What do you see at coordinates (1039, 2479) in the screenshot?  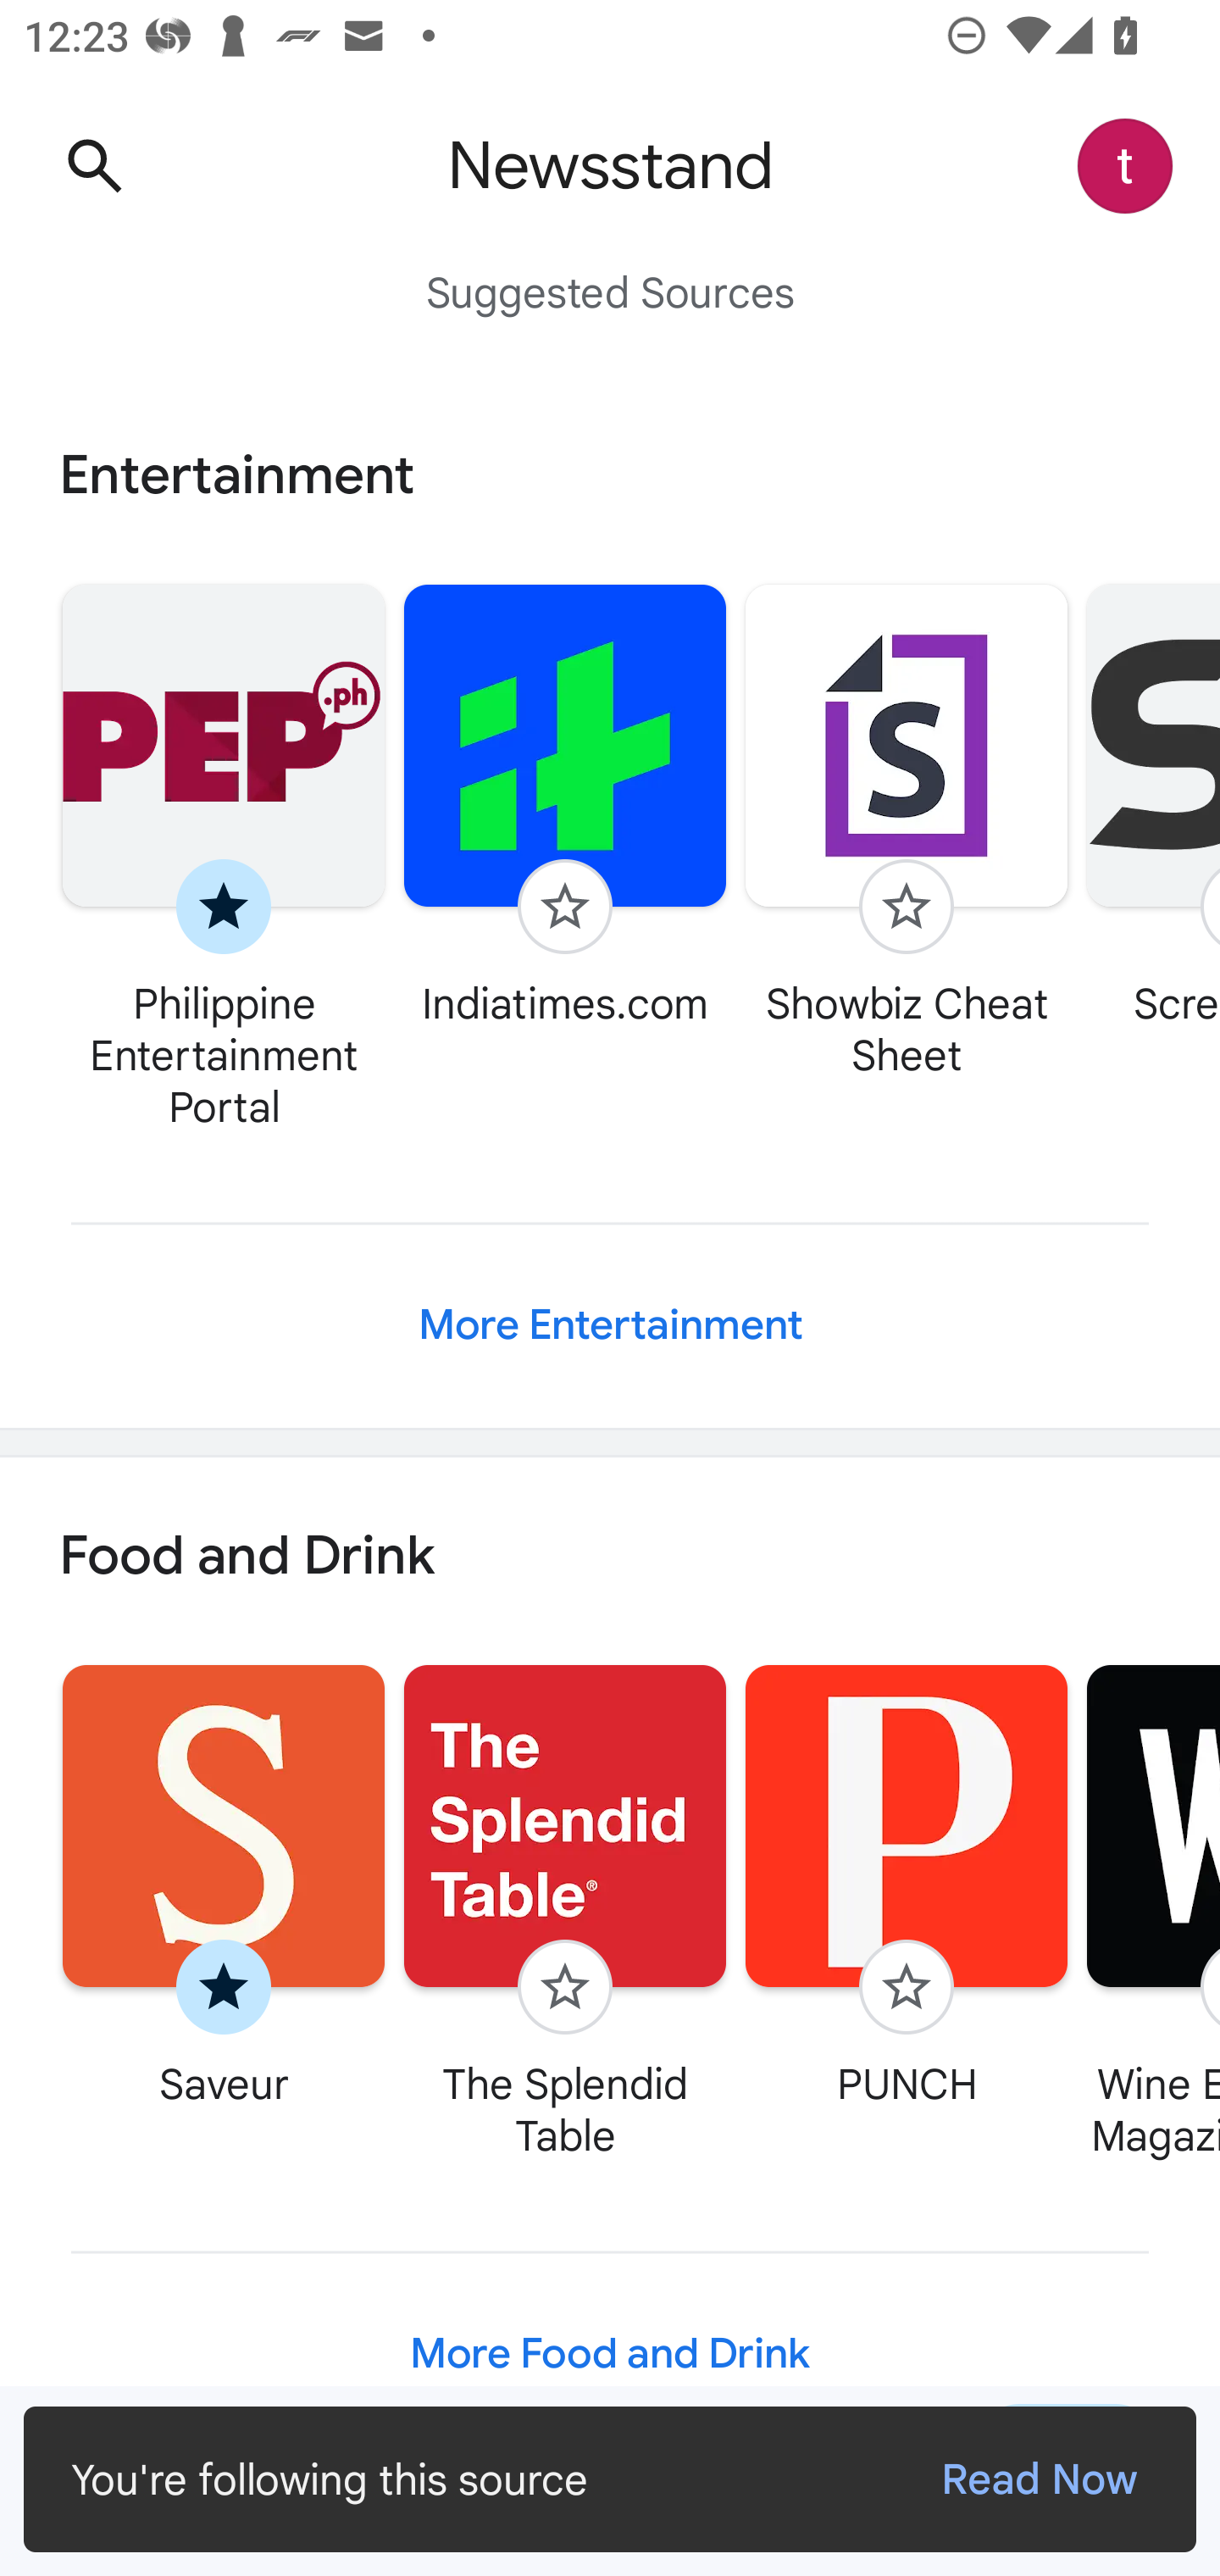 I see `Read Now` at bounding box center [1039, 2479].